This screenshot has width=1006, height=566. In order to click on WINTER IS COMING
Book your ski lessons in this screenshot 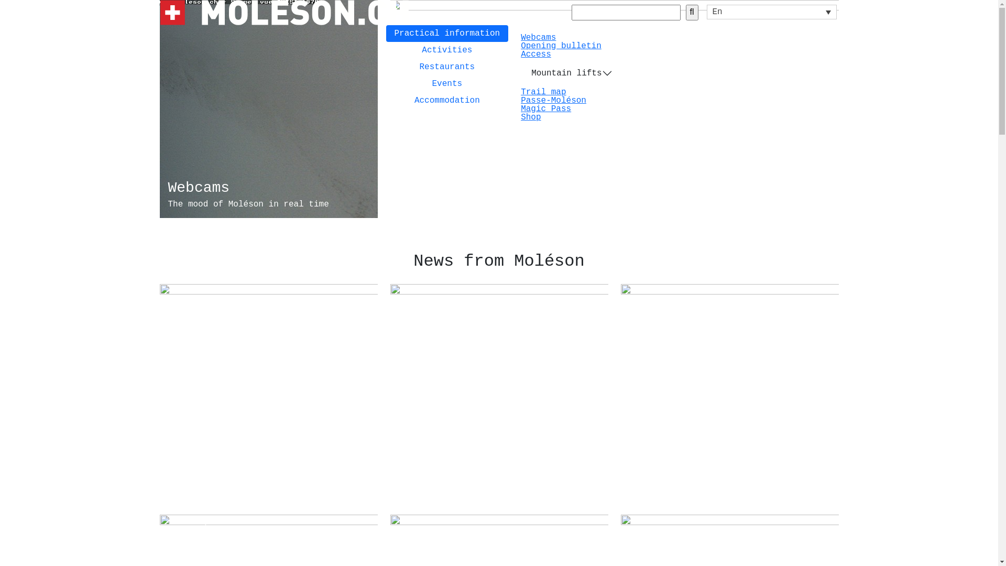, I will do `click(729, 393)`.